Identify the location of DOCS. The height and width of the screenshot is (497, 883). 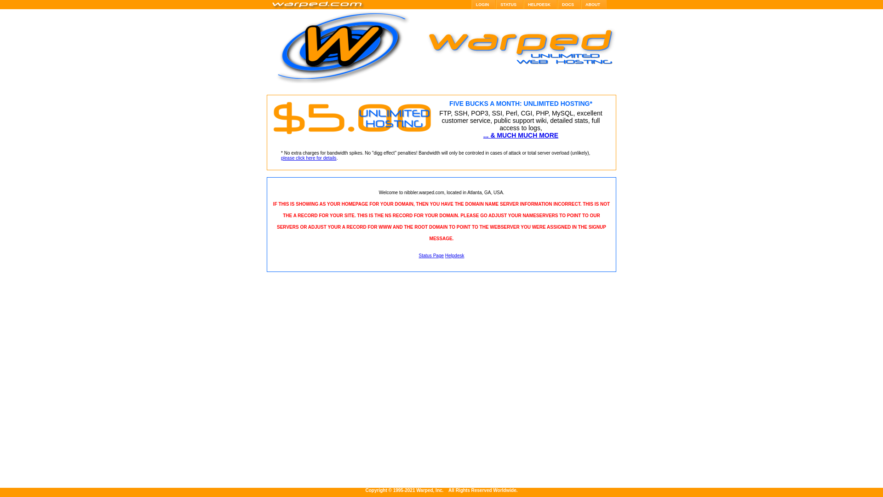
(569, 5).